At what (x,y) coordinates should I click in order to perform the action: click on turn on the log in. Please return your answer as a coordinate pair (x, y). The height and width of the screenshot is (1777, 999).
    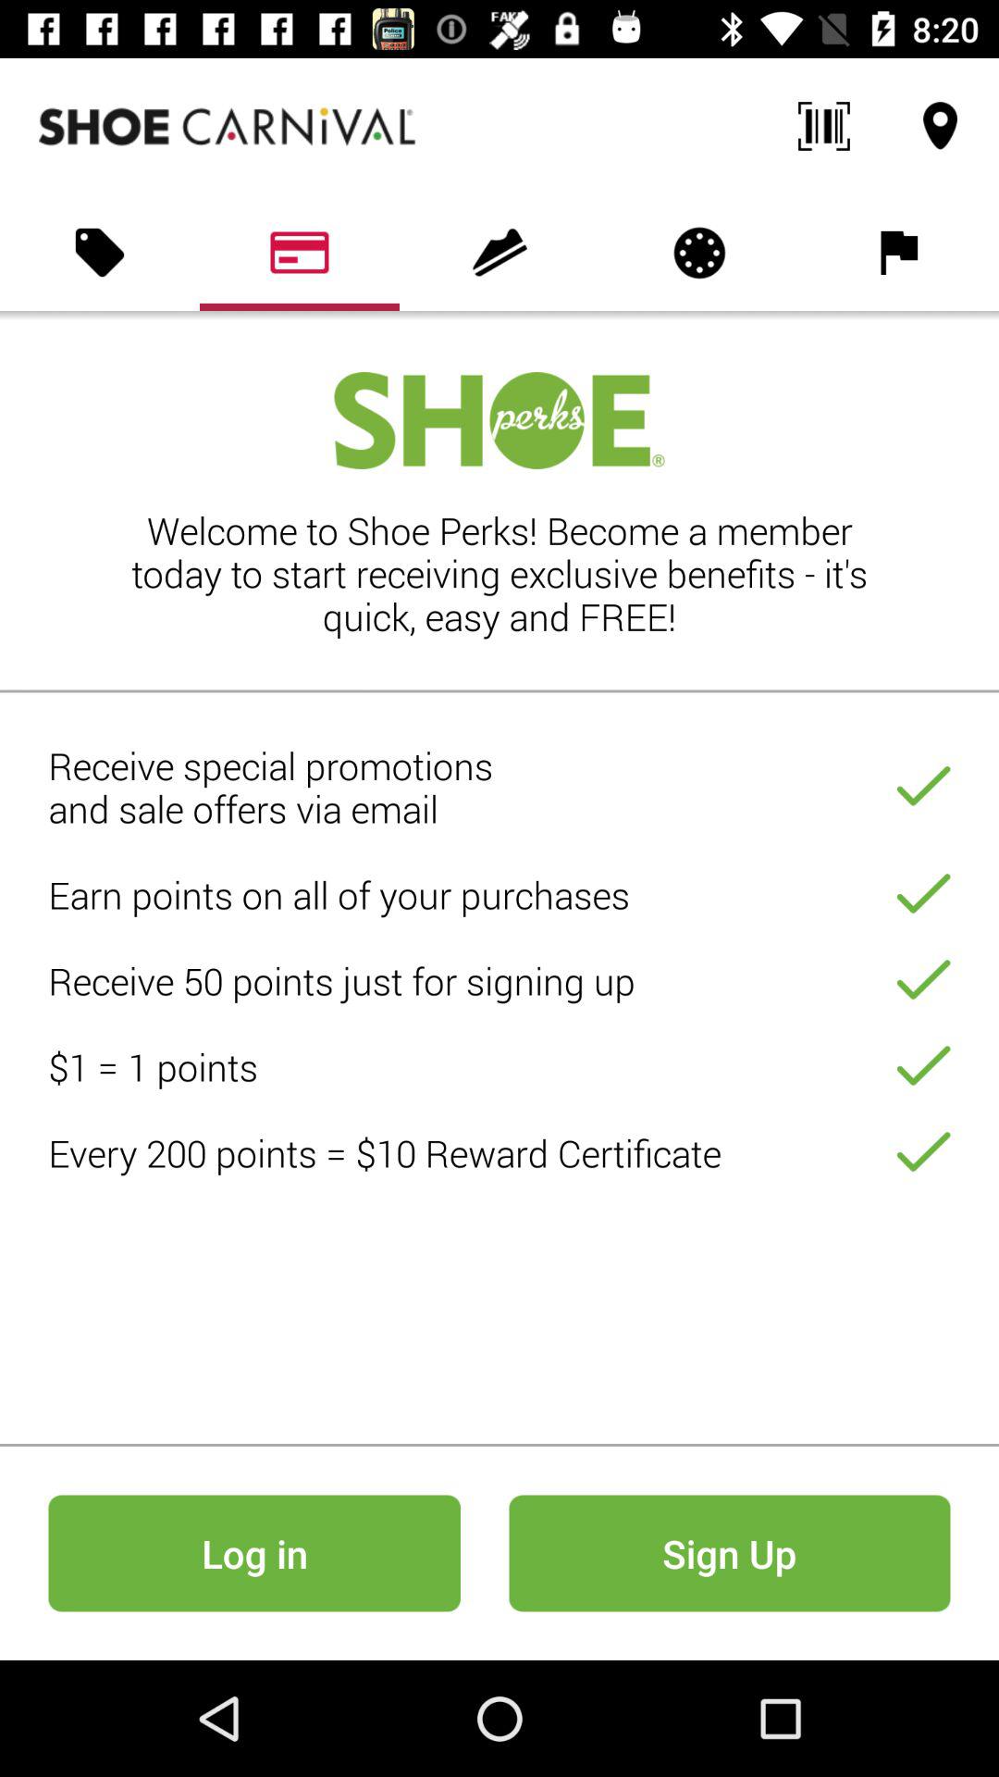
    Looking at the image, I should click on (253, 1553).